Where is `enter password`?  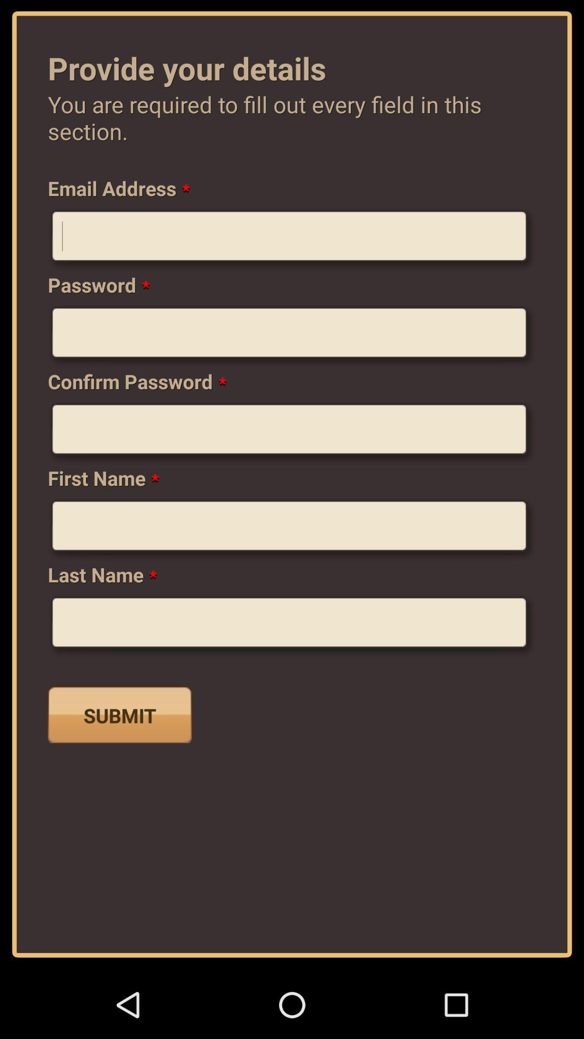 enter password is located at coordinates (292, 337).